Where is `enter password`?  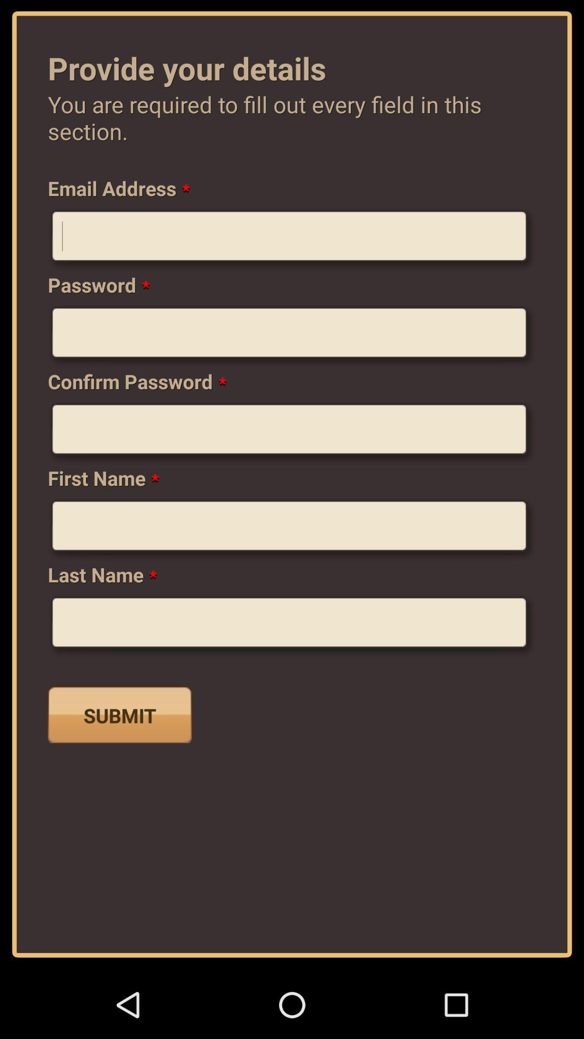 enter password is located at coordinates (292, 337).